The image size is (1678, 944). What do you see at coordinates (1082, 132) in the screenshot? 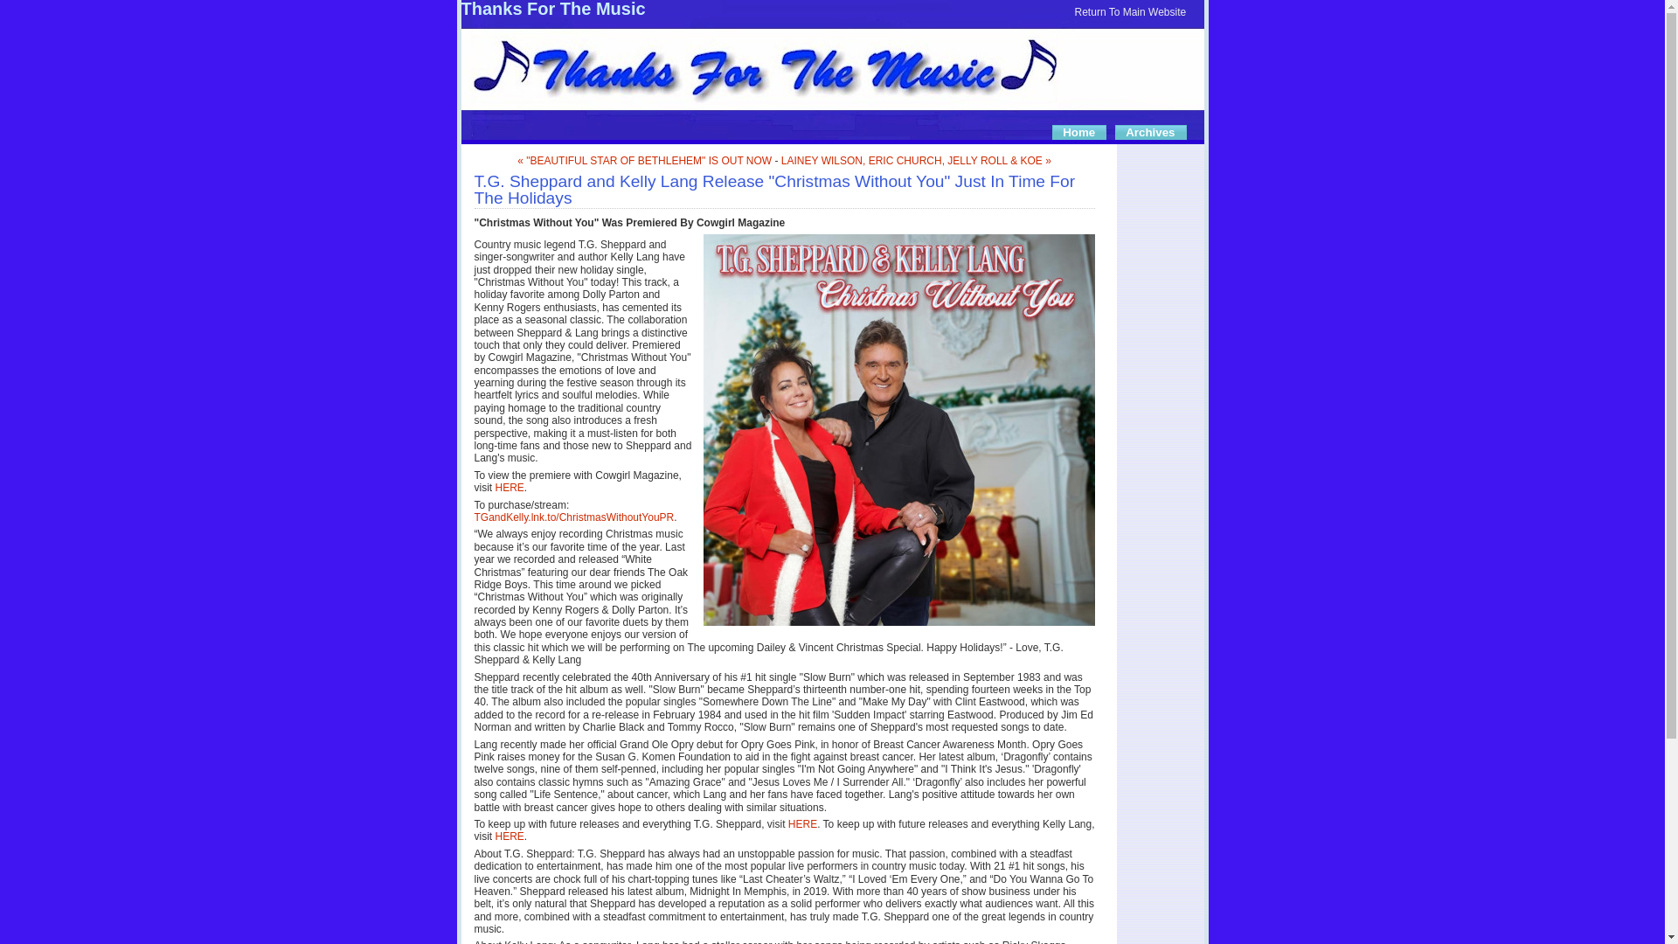
I see `Home` at bounding box center [1082, 132].